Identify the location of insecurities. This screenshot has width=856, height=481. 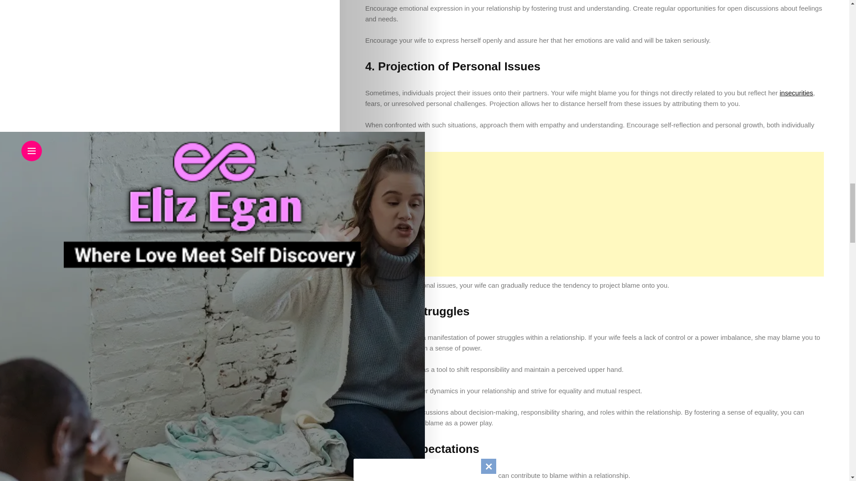
(796, 93).